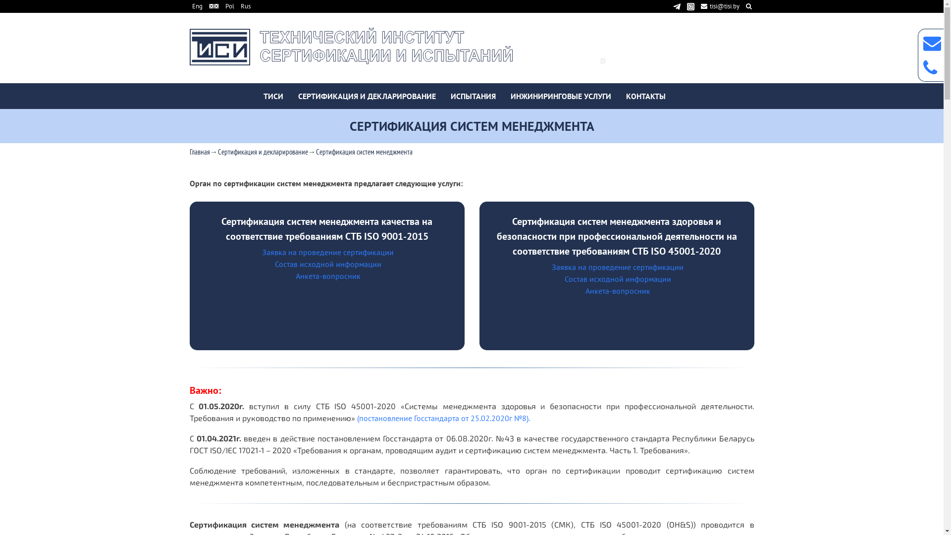 This screenshot has width=951, height=535. What do you see at coordinates (635, 36) in the screenshot?
I see `(+375 17) 322-10-33` at bounding box center [635, 36].